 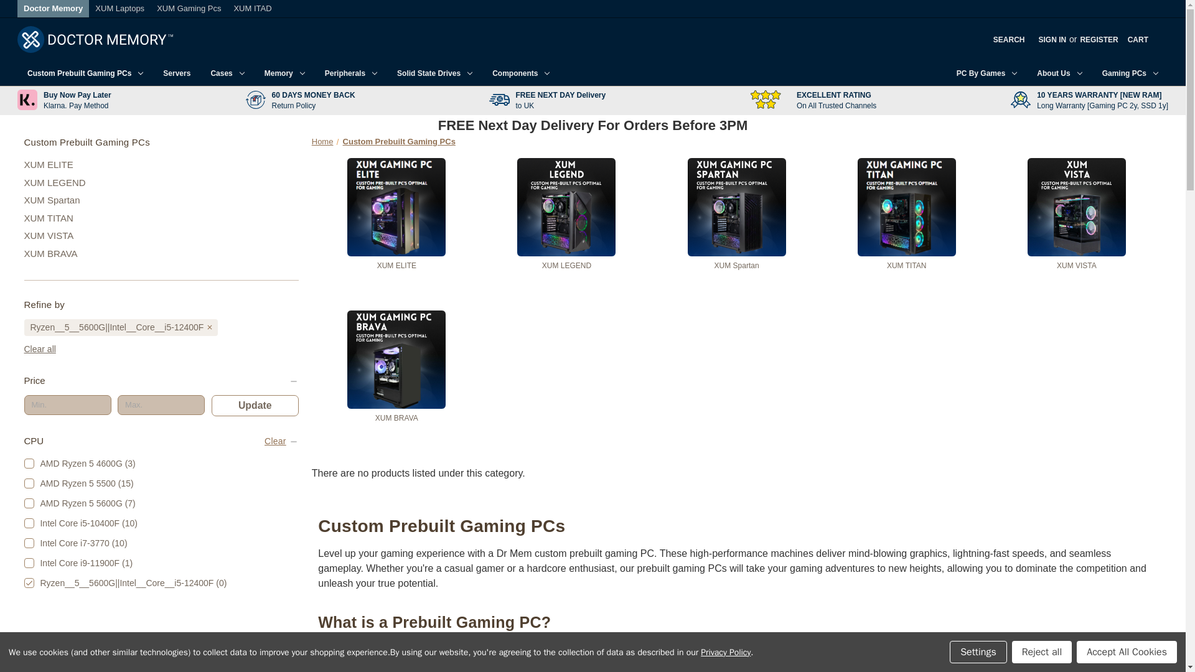 What do you see at coordinates (1010, 39) in the screenshot?
I see `SEARCH` at bounding box center [1010, 39].